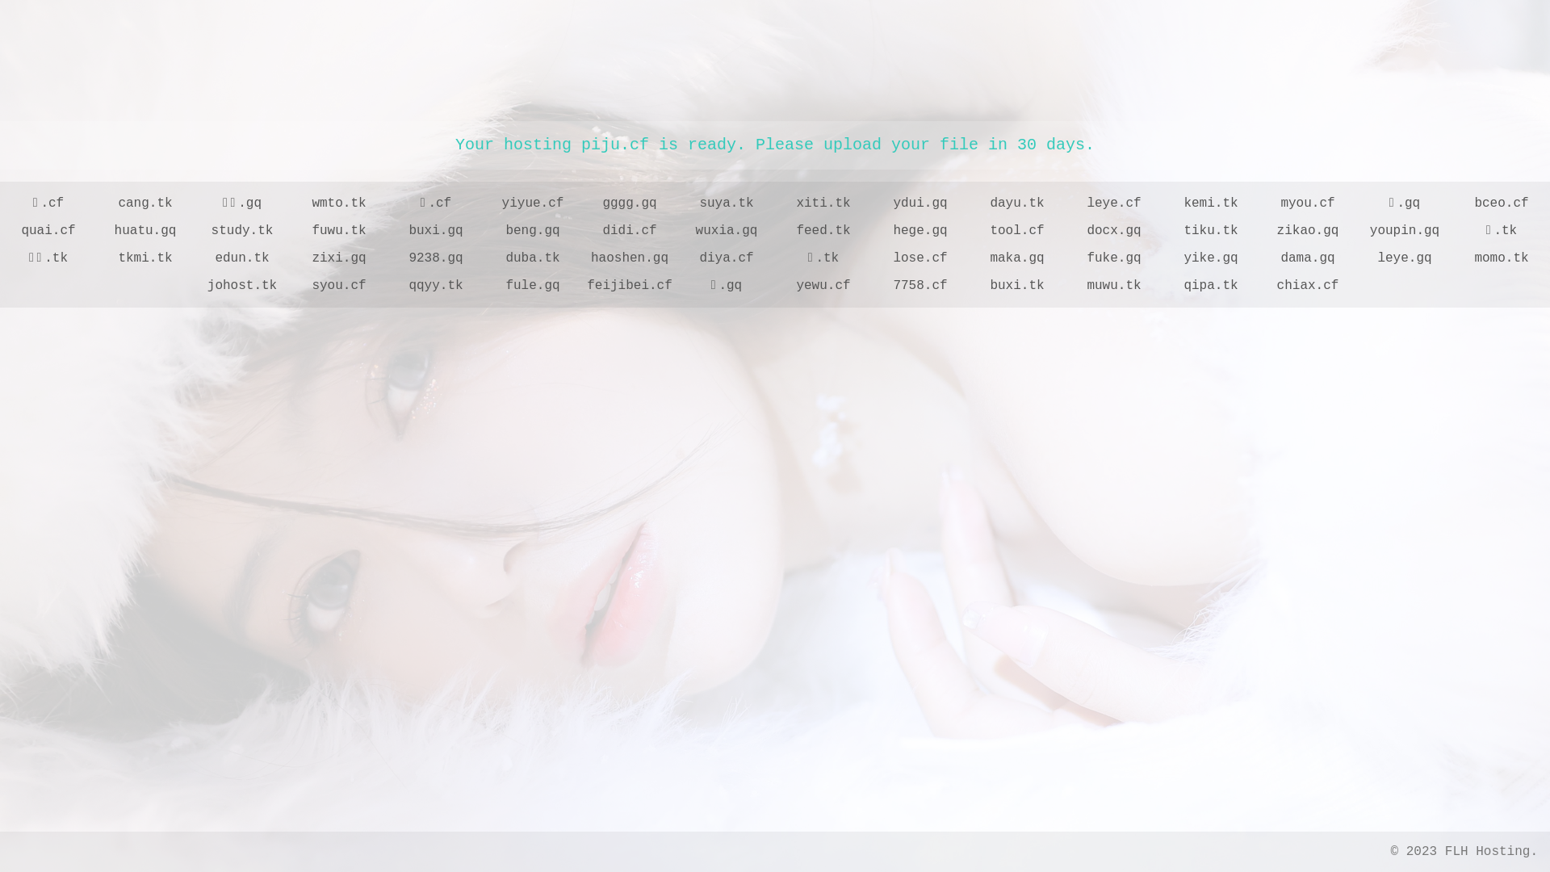 The image size is (1550, 872). Describe the element at coordinates (1308, 258) in the screenshot. I see `dama.gq` at that location.